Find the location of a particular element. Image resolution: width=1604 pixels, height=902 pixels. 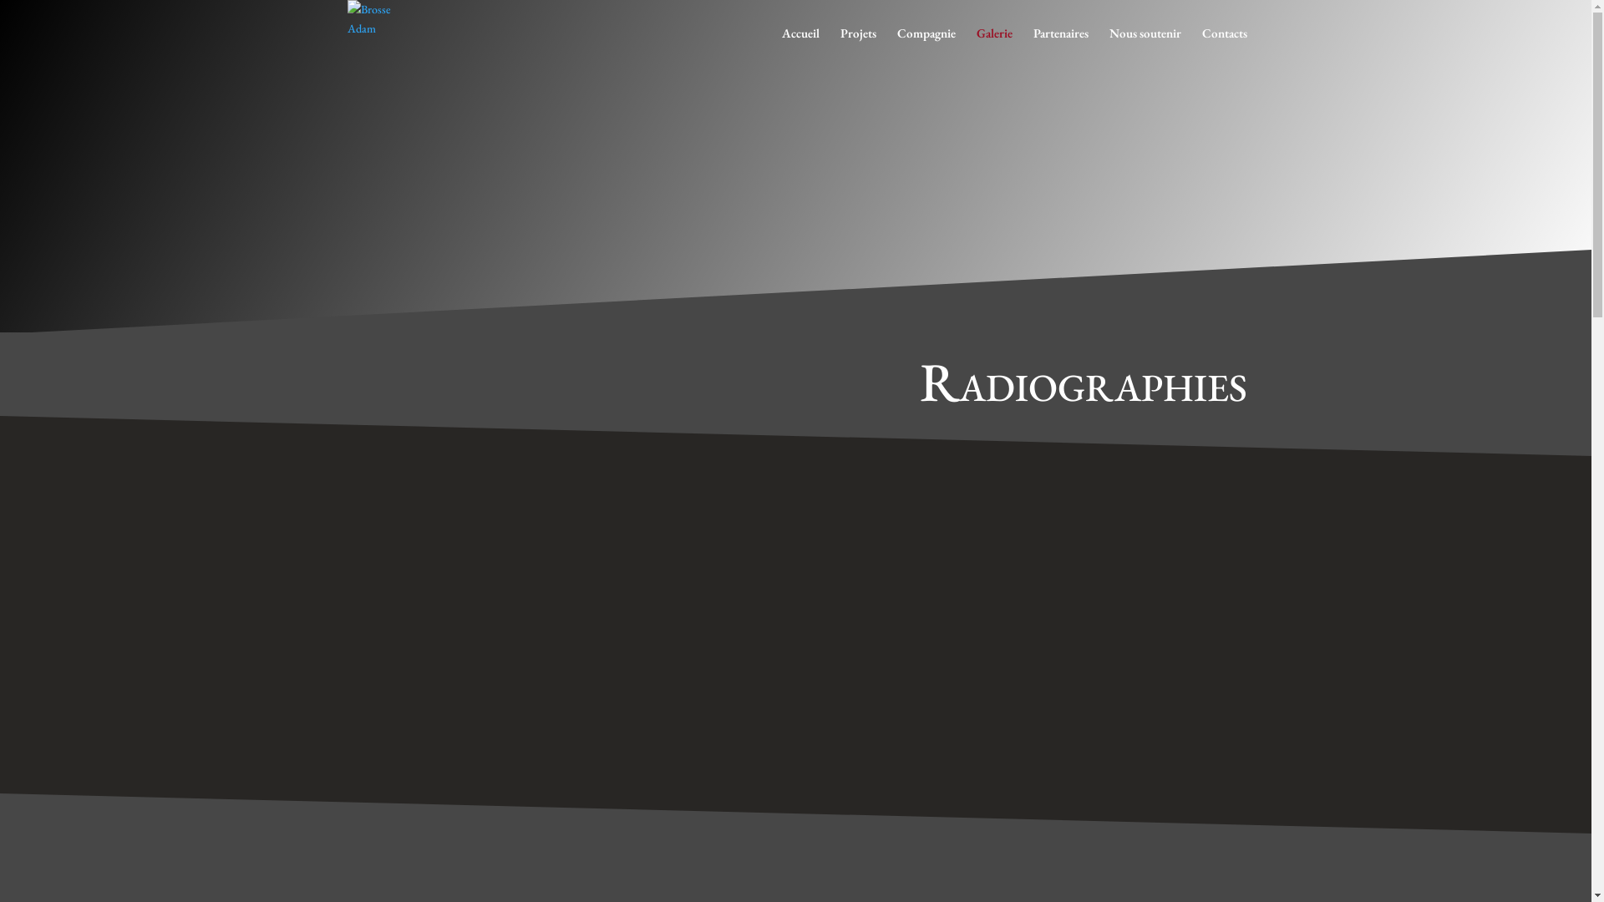

Projets is located at coordinates (859, 47).